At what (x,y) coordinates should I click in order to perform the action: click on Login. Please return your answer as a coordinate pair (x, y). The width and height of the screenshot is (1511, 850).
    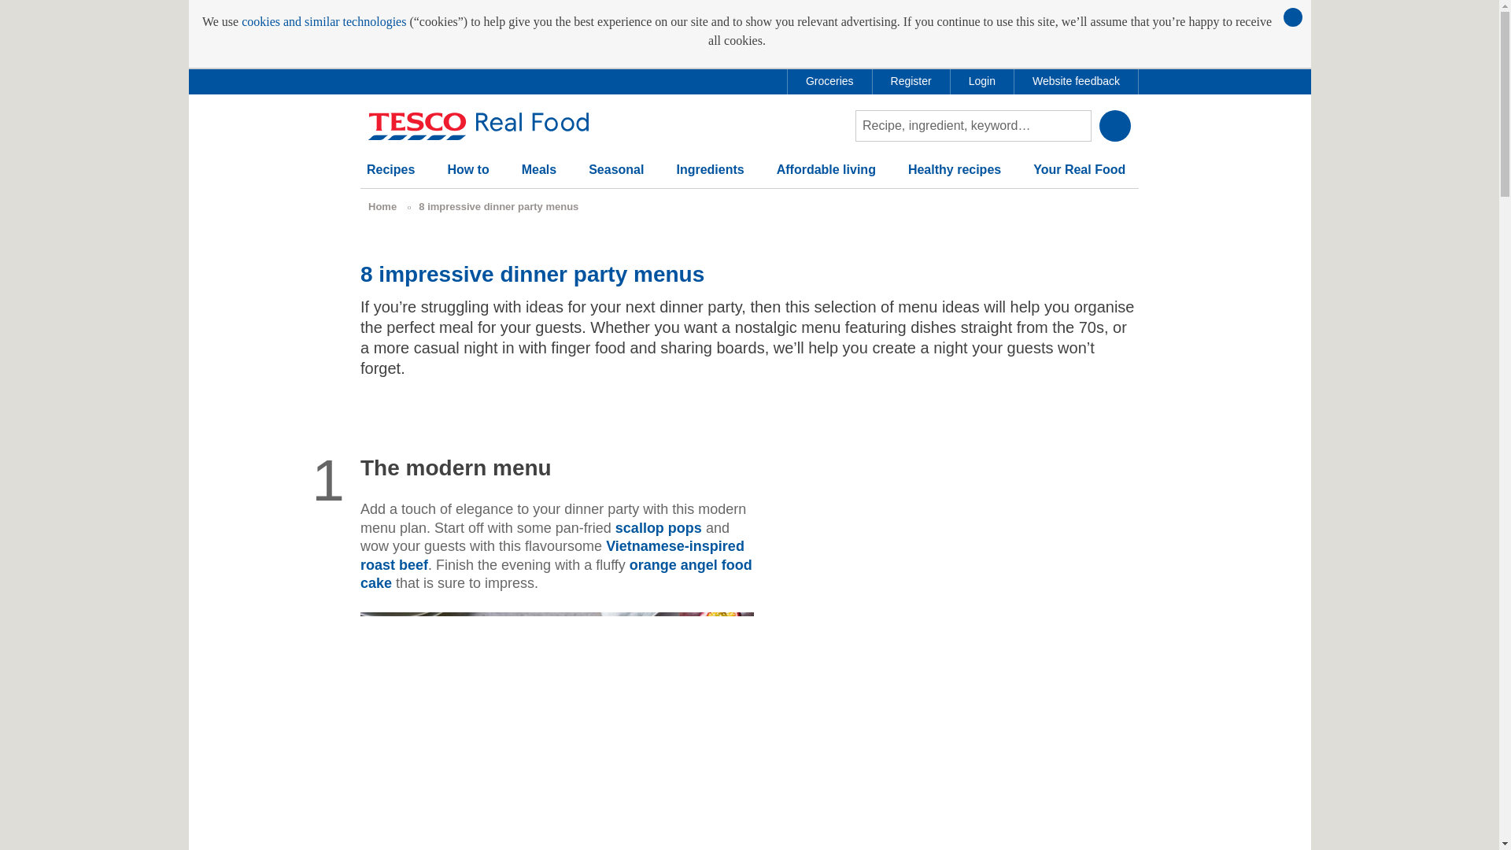
    Looking at the image, I should click on (982, 81).